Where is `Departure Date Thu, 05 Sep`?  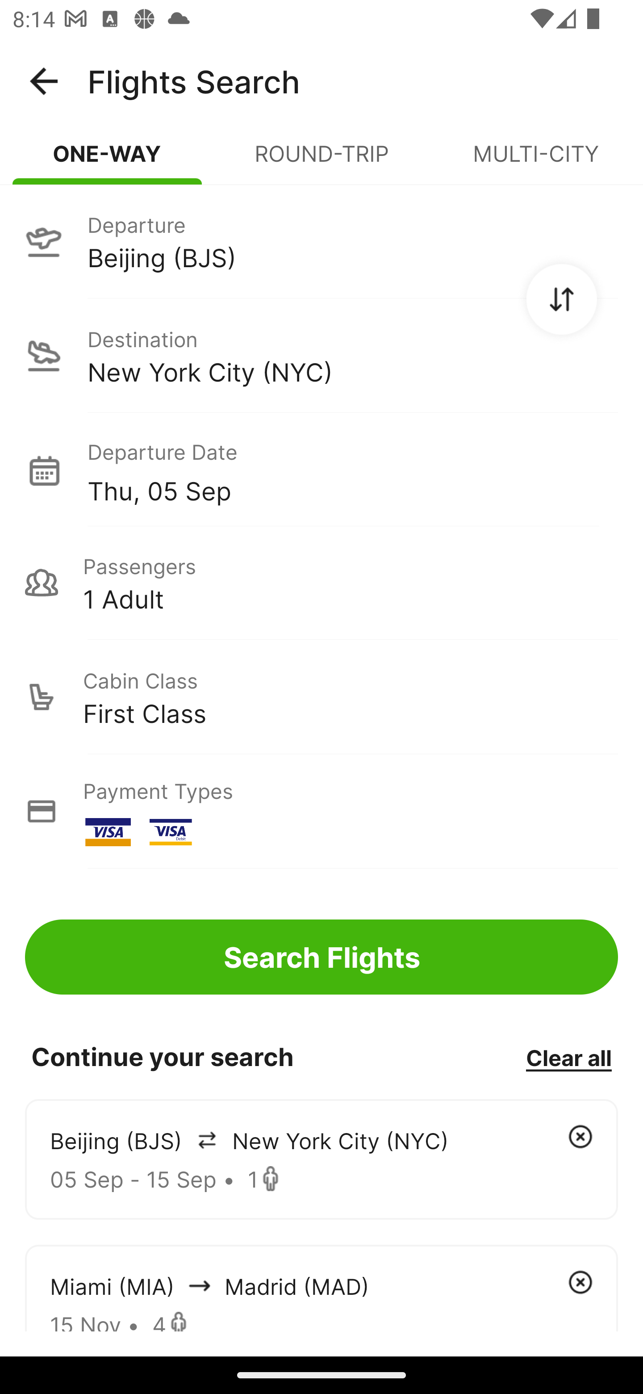
Departure Date Thu, 05 Sep is located at coordinates (352, 470).